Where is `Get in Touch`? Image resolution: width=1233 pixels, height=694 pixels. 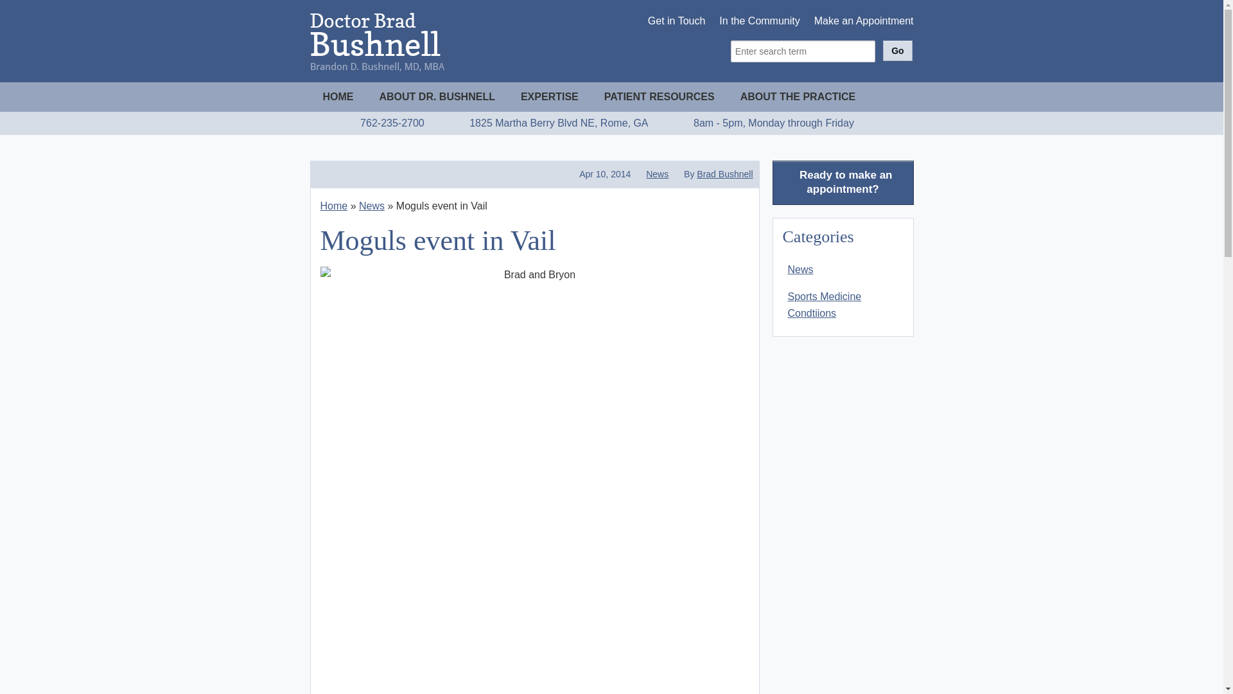
Get in Touch is located at coordinates (677, 21).